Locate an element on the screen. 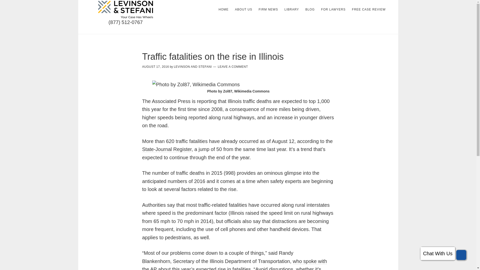 The image size is (480, 270). HOME is located at coordinates (223, 9).